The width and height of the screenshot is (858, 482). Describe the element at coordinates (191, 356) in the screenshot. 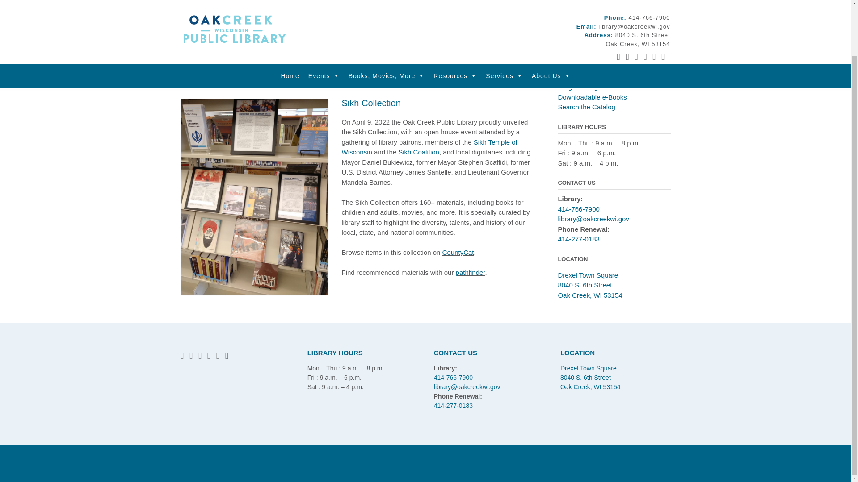

I see `Follow us on Twitter` at that location.